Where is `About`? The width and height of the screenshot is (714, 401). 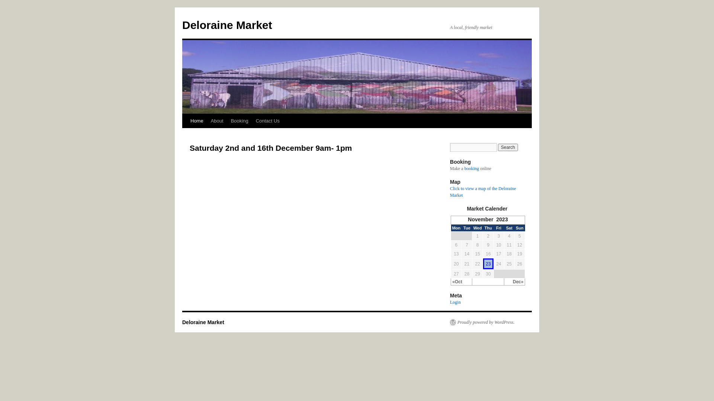
About is located at coordinates (217, 121).